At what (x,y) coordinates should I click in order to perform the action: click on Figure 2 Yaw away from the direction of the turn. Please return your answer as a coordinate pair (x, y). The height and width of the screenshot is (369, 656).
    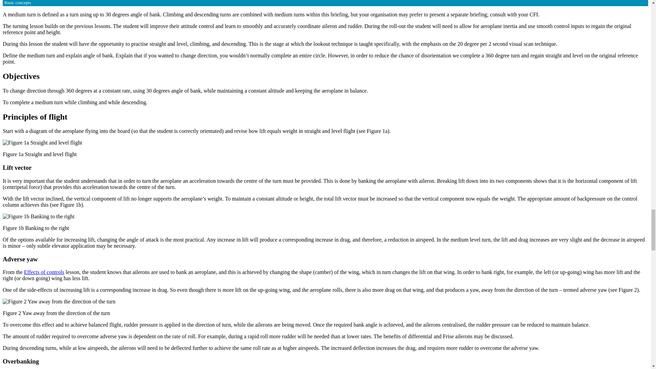
    Looking at the image, I should click on (59, 301).